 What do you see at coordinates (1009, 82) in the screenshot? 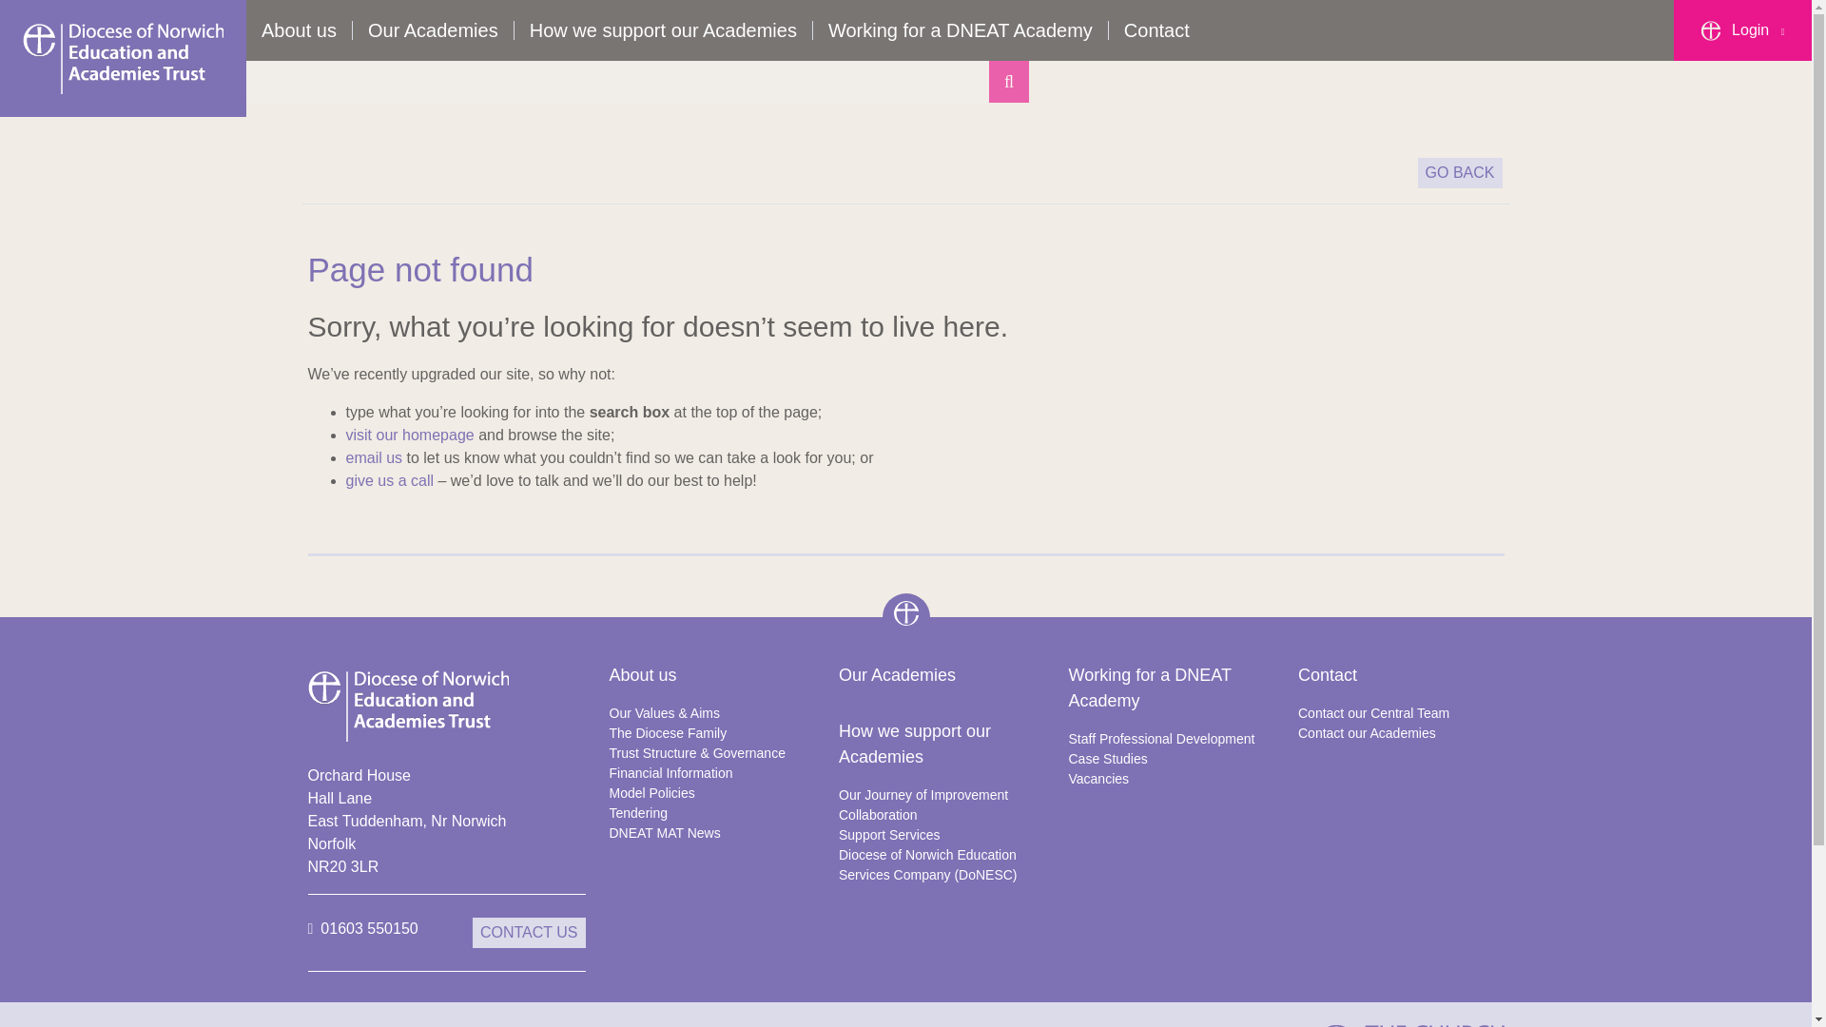
I see `Search` at bounding box center [1009, 82].